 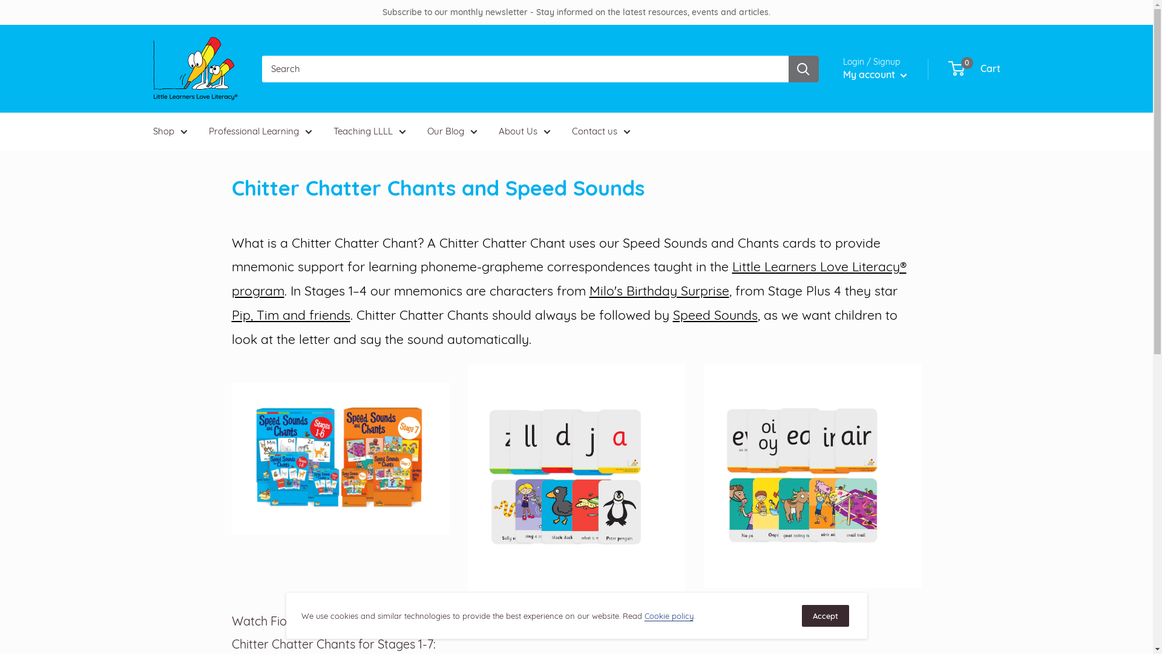 What do you see at coordinates (525, 131) in the screenshot?
I see `About Us` at bounding box center [525, 131].